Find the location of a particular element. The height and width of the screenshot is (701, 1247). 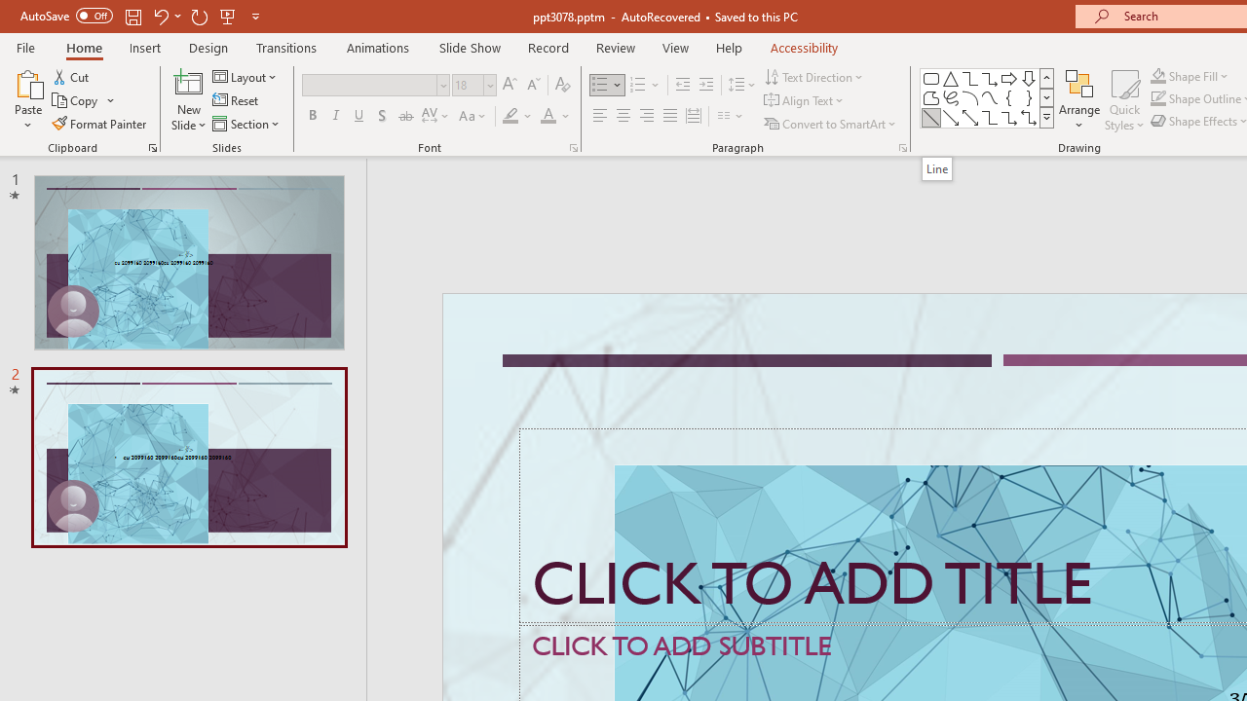

Wikipedia, the free encyclopedia is located at coordinates (426, 134).